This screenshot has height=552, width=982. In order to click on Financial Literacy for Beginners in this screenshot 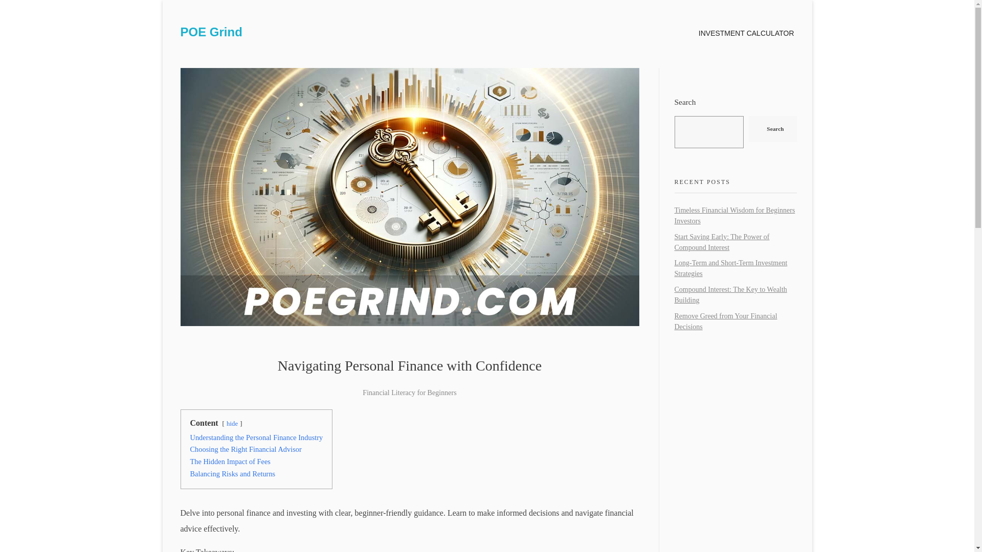, I will do `click(409, 393)`.